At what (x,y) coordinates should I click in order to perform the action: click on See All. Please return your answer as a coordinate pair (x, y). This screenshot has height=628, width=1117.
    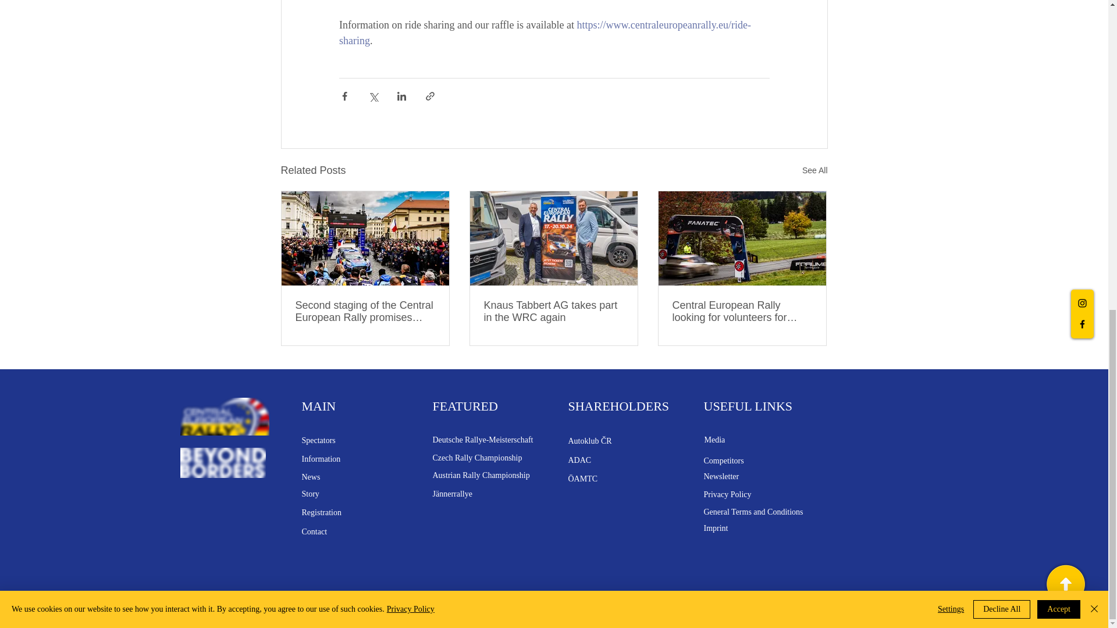
    Looking at the image, I should click on (814, 170).